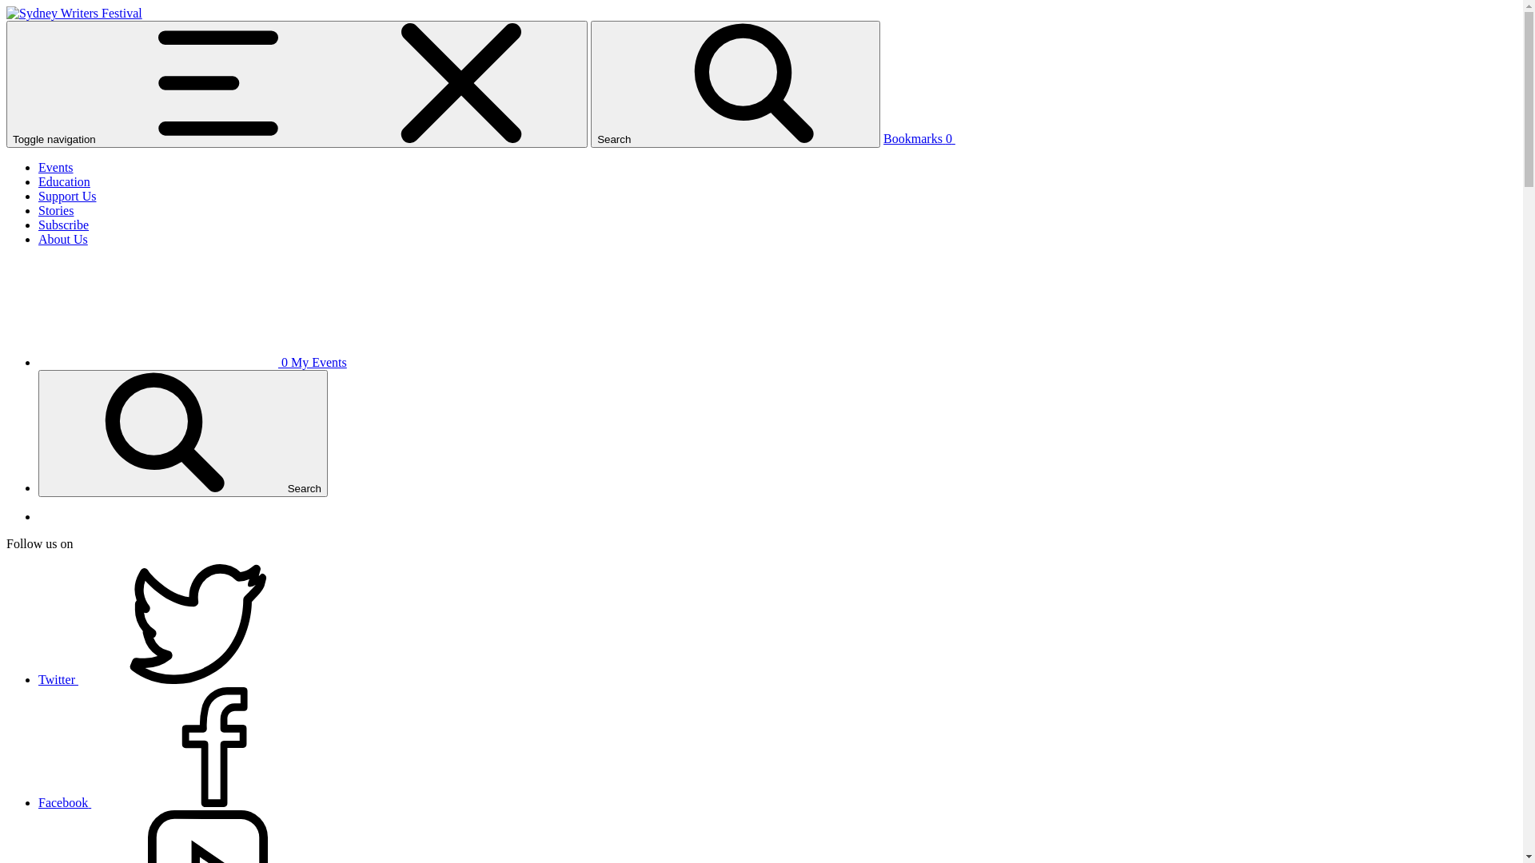 The width and height of the screenshot is (1535, 863). What do you see at coordinates (63, 240) in the screenshot?
I see `About Us` at bounding box center [63, 240].